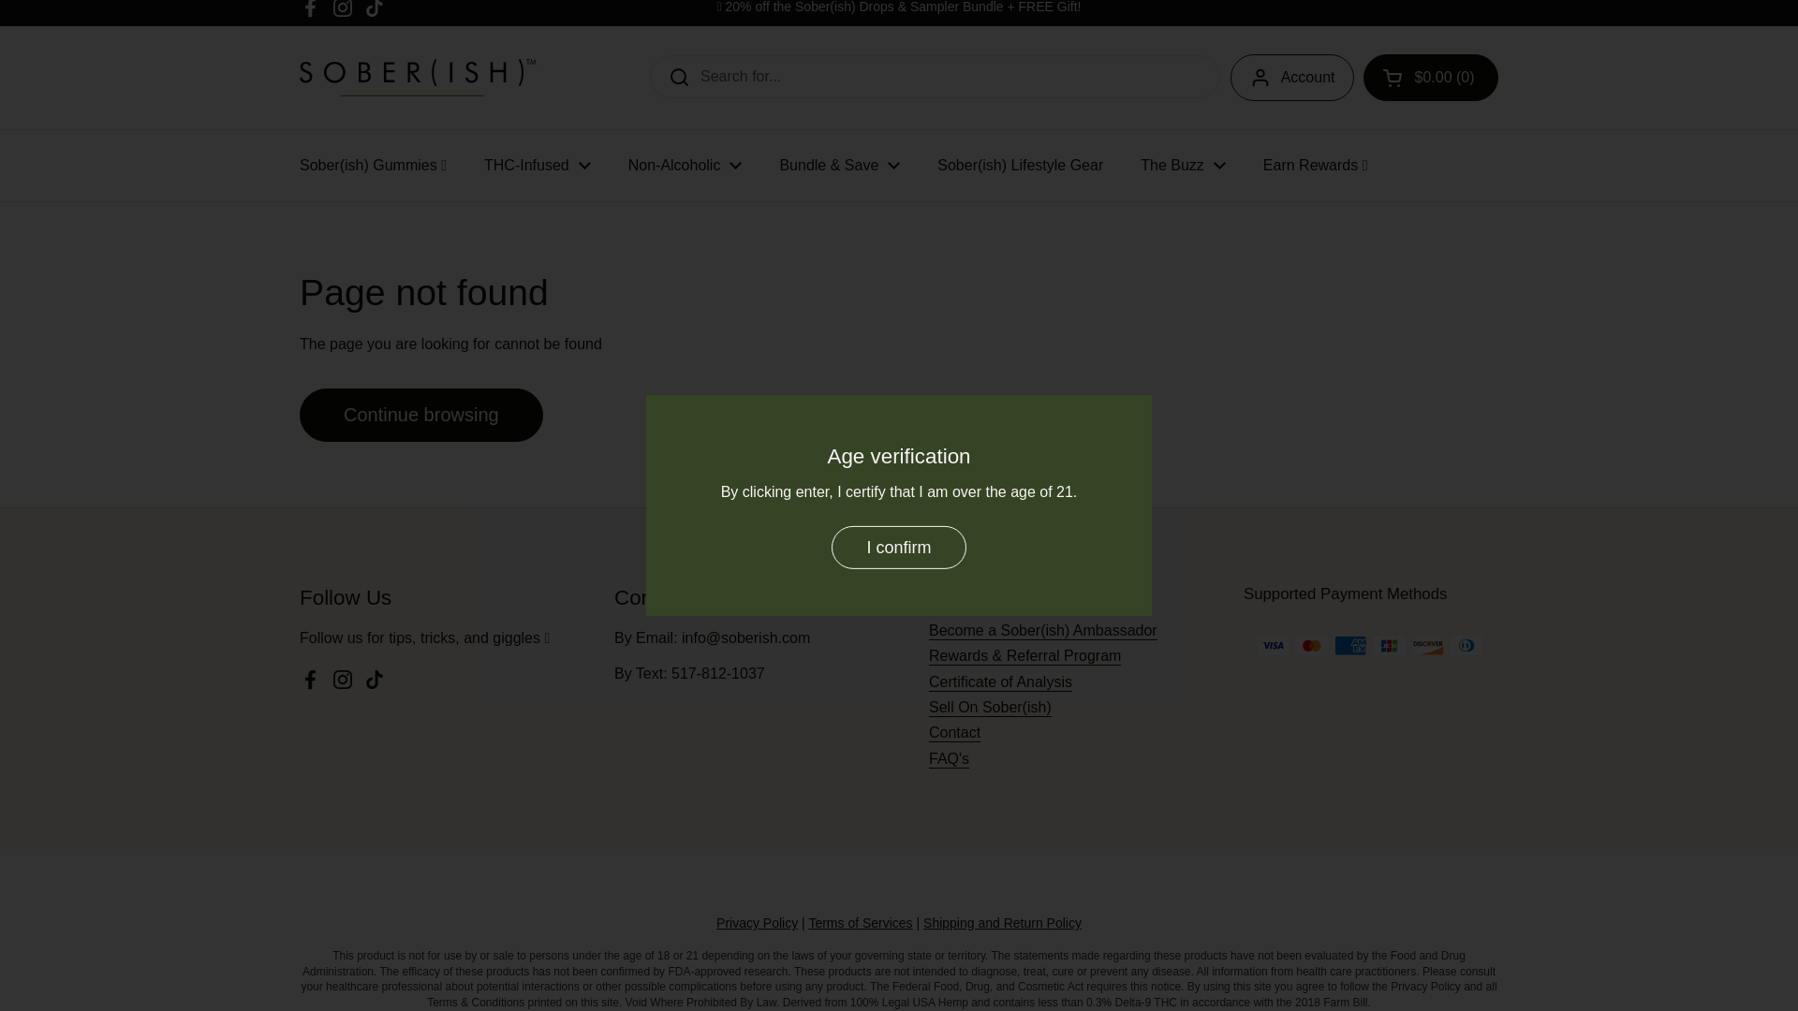  Describe the element at coordinates (375, 9) in the screenshot. I see `TikTok` at that location.